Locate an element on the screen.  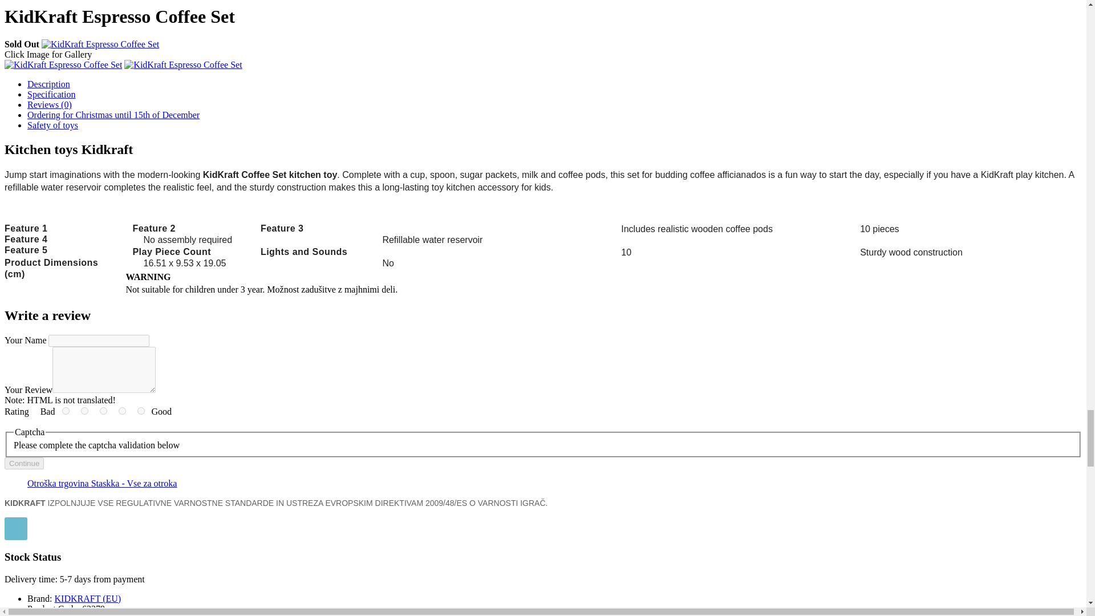
2 is located at coordinates (84, 411).